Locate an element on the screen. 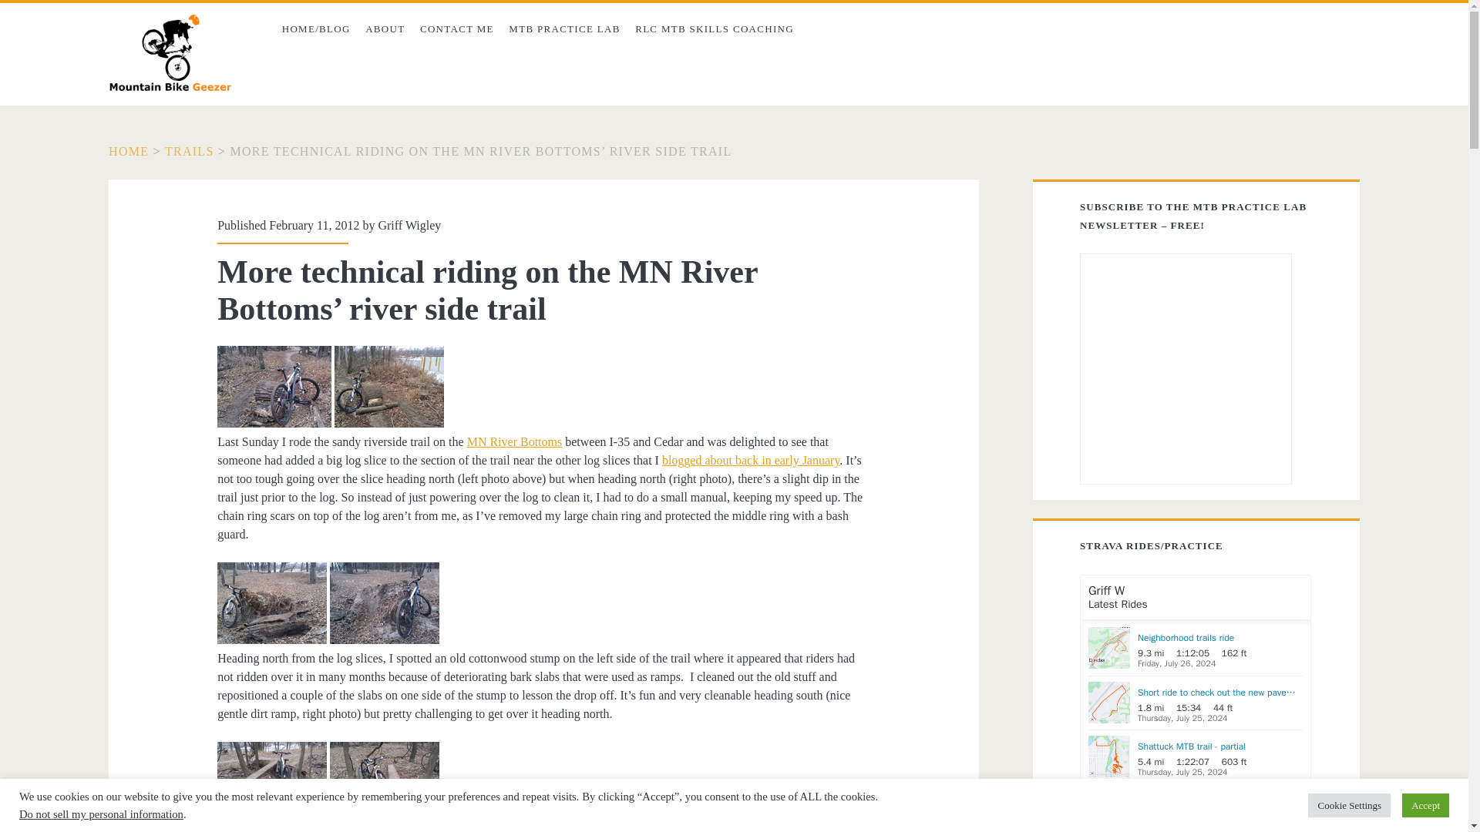 Image resolution: width=1480 pixels, height=832 pixels. ABOUT is located at coordinates (385, 29).